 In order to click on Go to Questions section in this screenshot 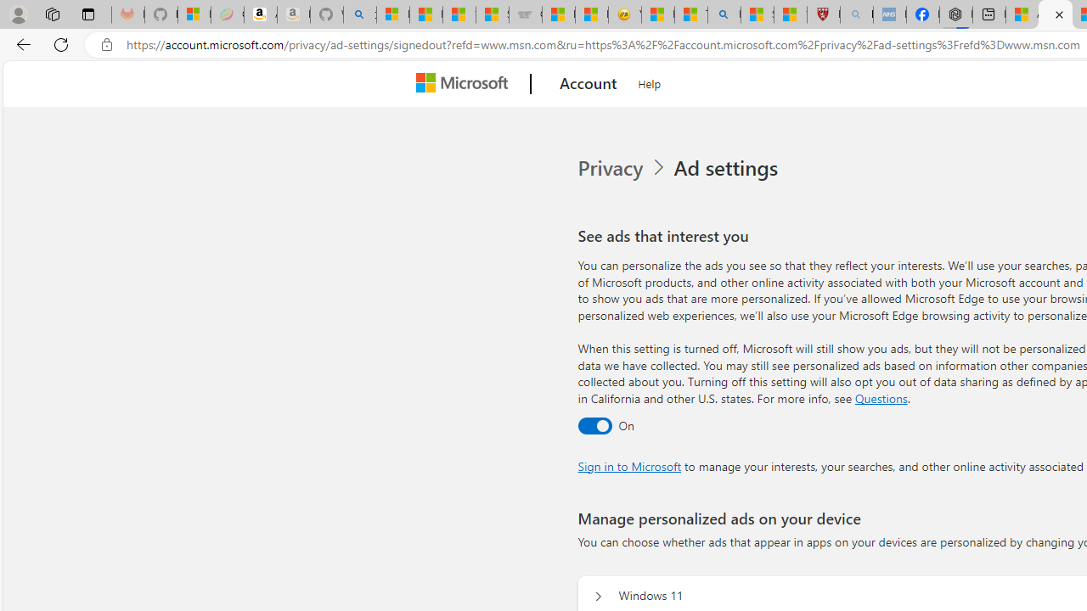, I will do `click(881, 397)`.